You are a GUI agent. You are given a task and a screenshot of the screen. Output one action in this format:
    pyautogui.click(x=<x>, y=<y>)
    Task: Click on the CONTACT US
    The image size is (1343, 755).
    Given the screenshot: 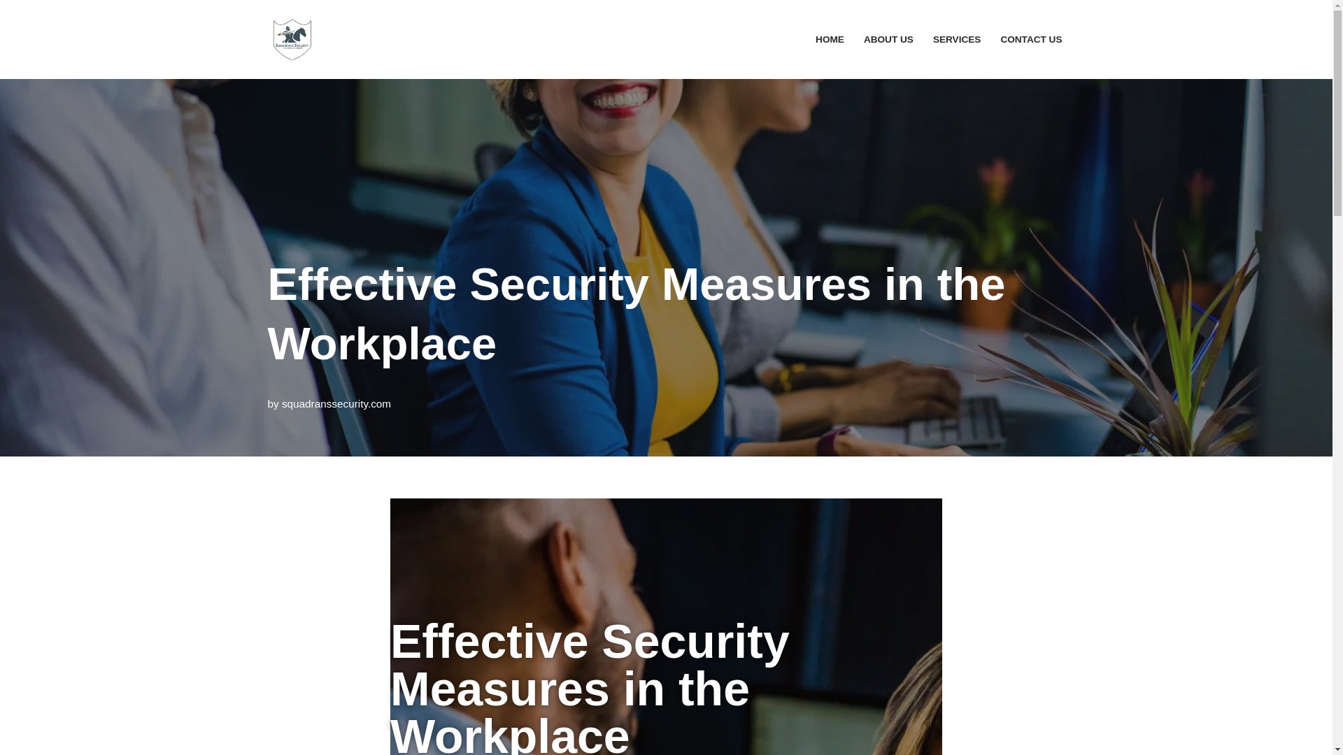 What is the action you would take?
    pyautogui.click(x=1031, y=39)
    